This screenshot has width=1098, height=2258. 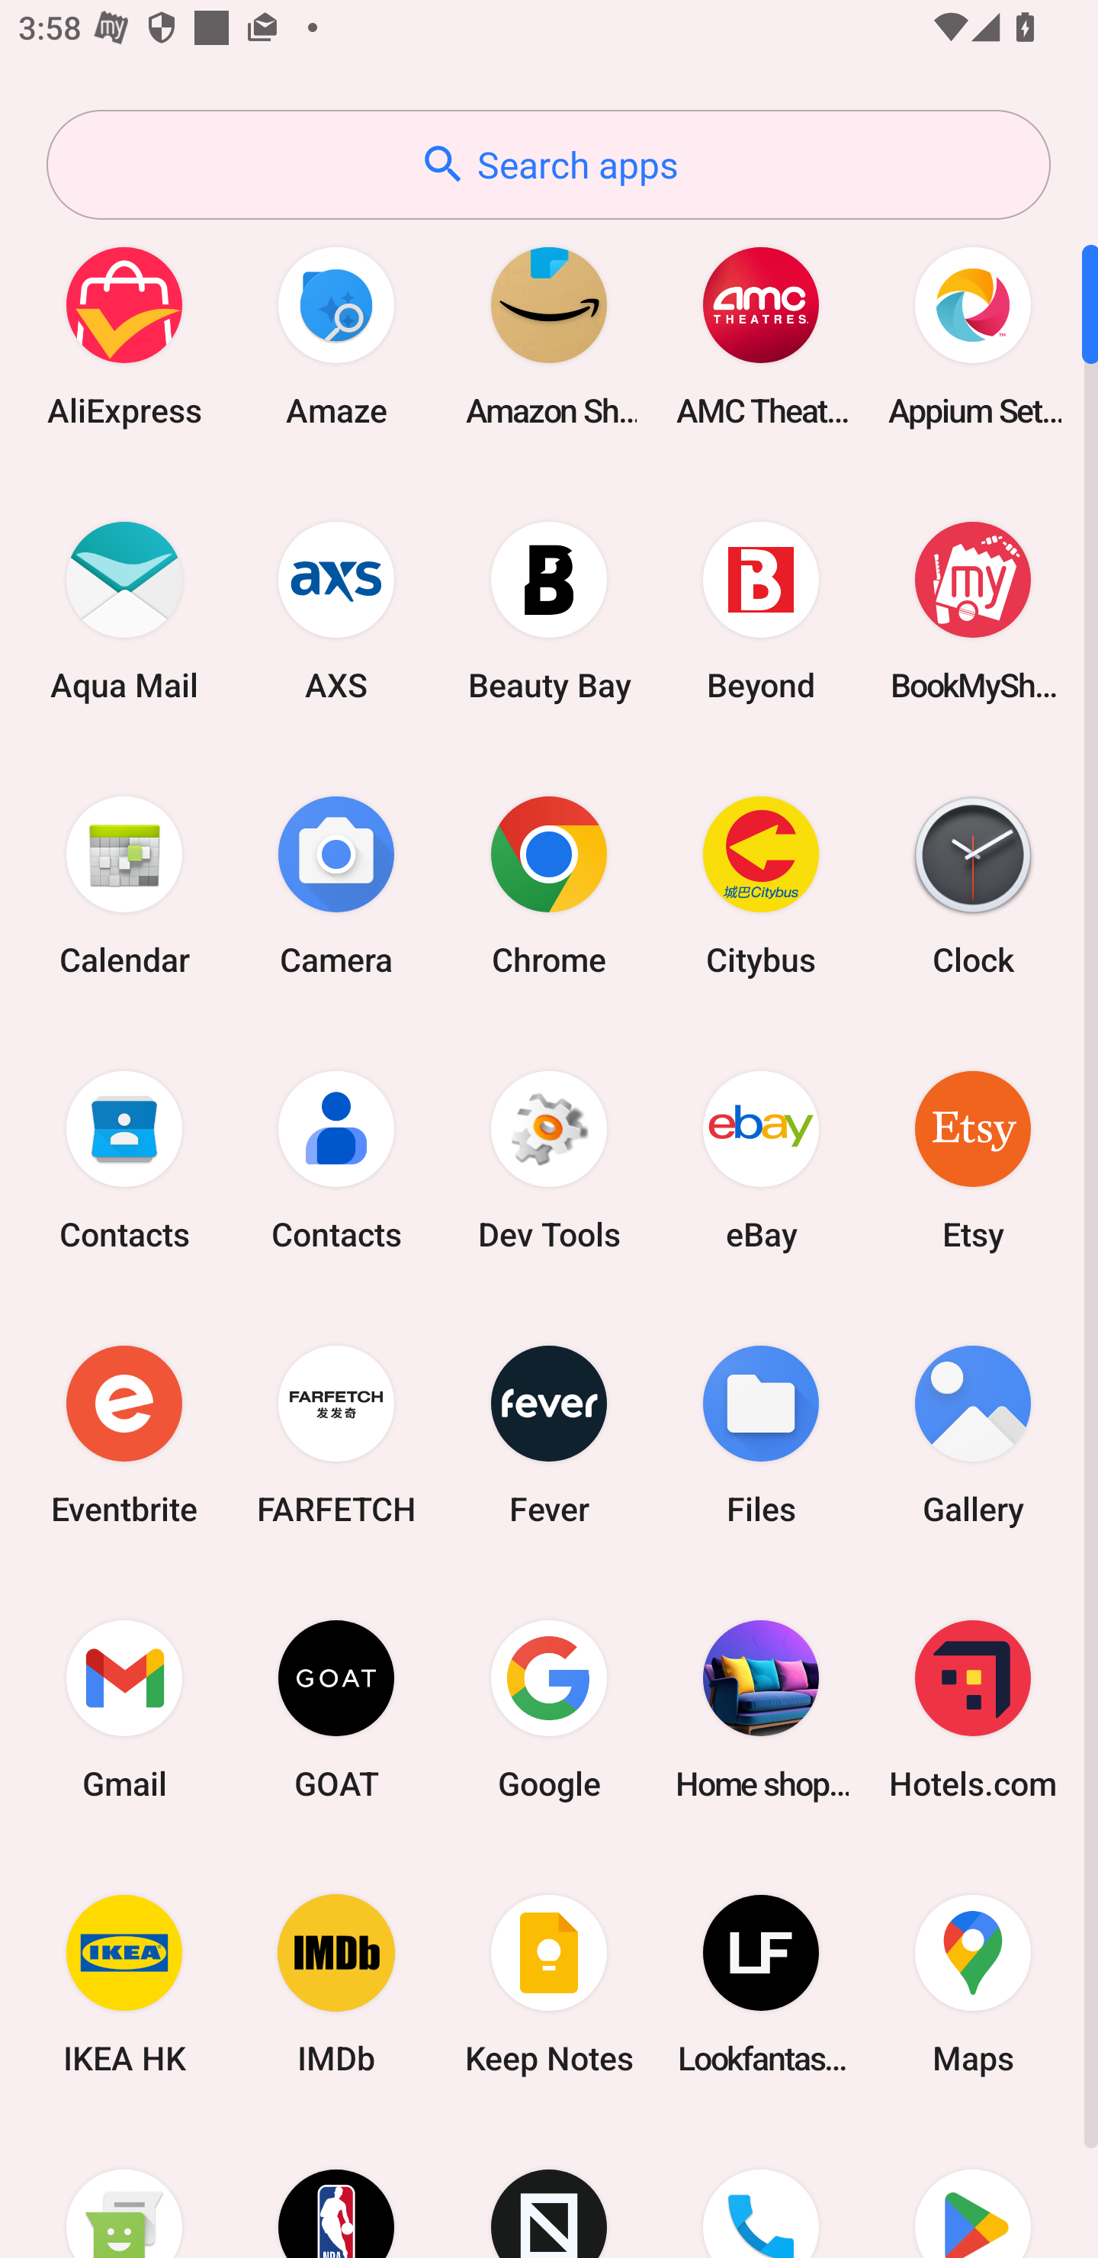 What do you see at coordinates (973, 1160) in the screenshot?
I see `Etsy` at bounding box center [973, 1160].